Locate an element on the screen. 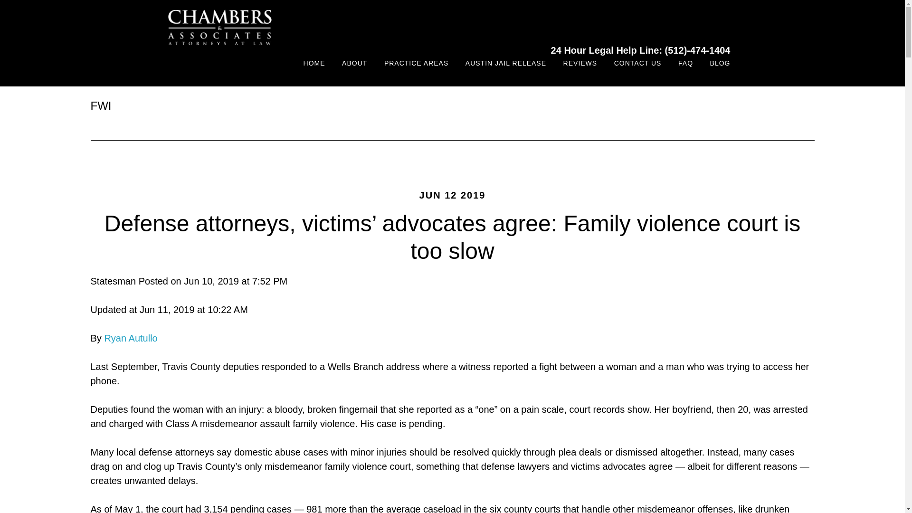 The height and width of the screenshot is (513, 912). PRACTICE AREAS is located at coordinates (416, 64).